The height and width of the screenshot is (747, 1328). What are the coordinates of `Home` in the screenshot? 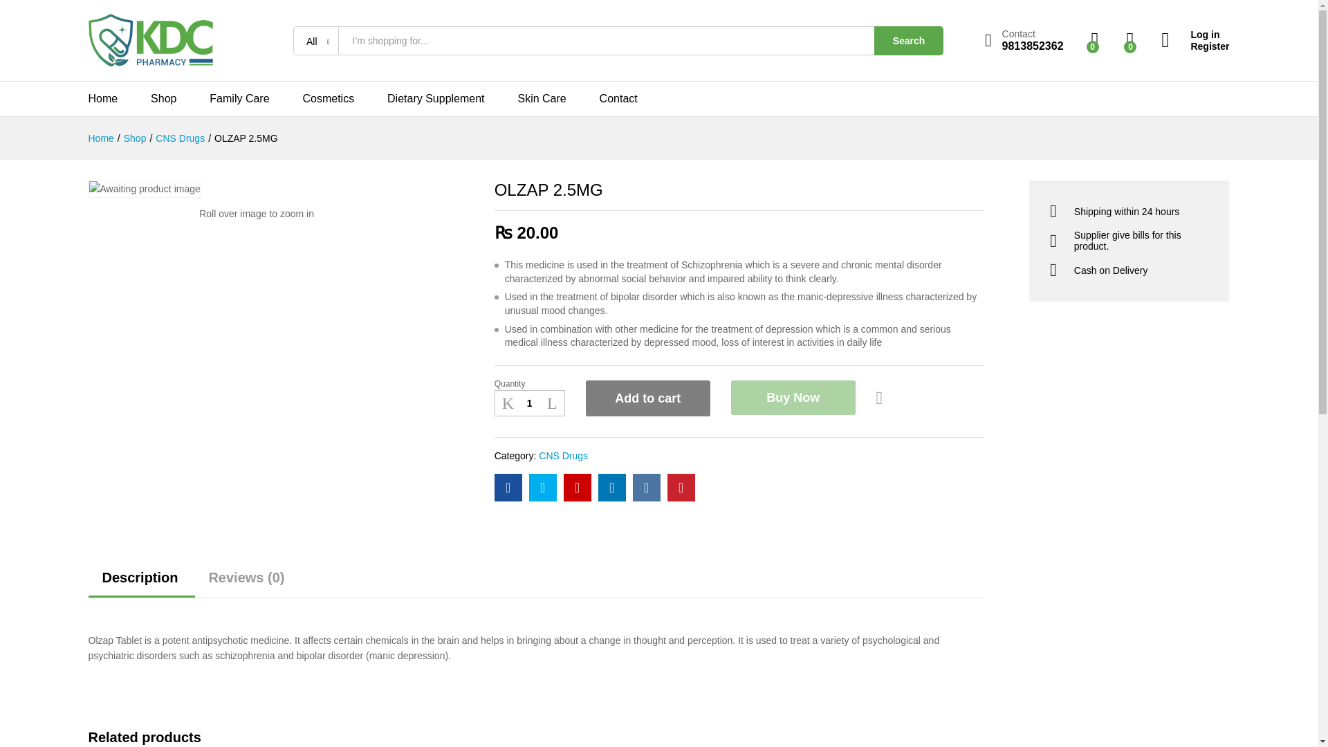 It's located at (101, 138).